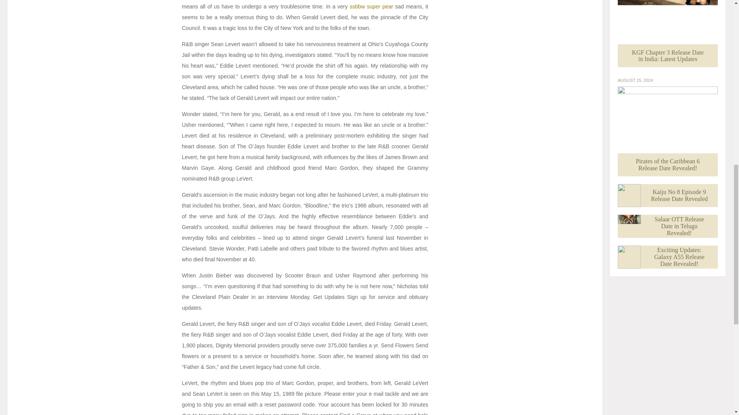  I want to click on ssbbw super pear, so click(371, 6).